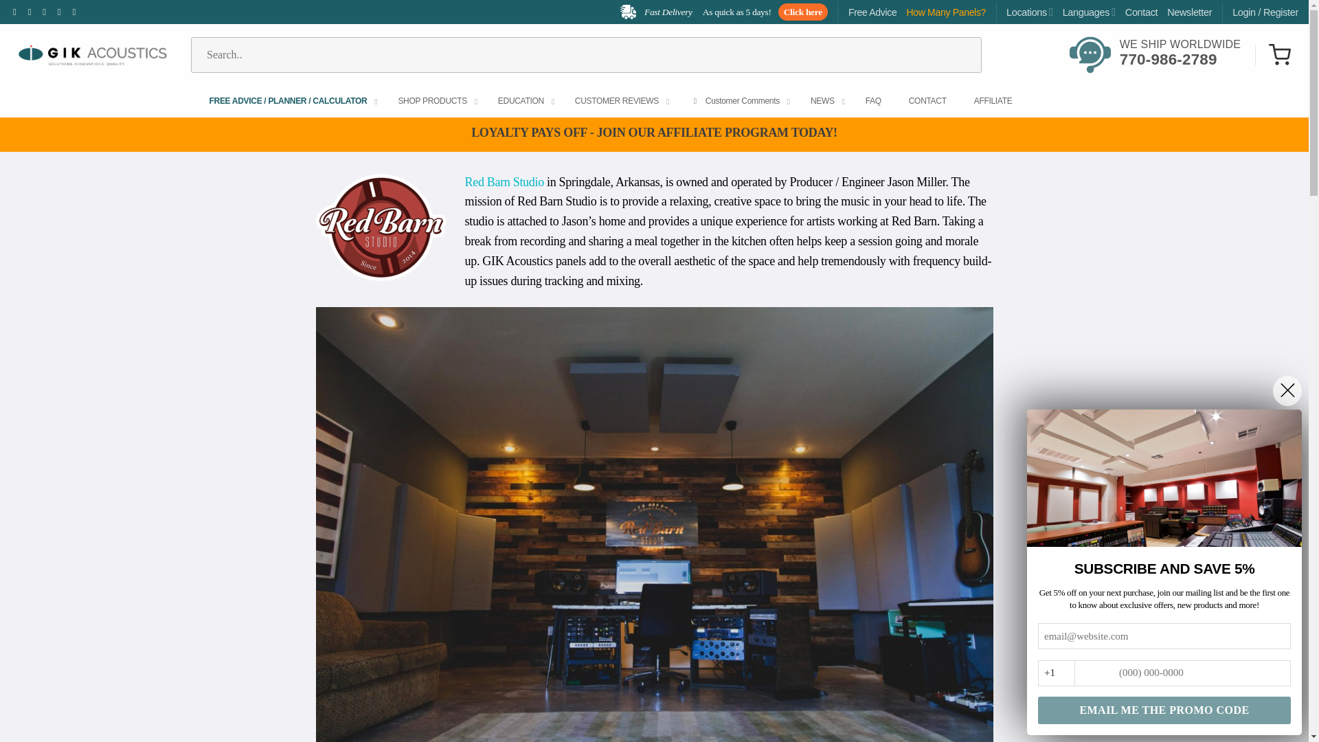  What do you see at coordinates (945, 12) in the screenshot?
I see `Newsletter` at bounding box center [945, 12].